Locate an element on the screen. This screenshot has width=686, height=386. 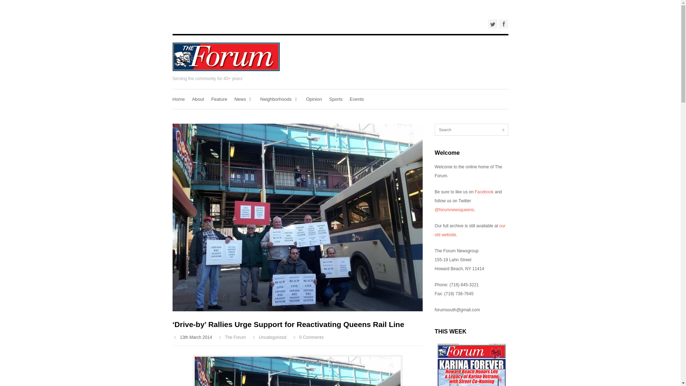
Posts by The Forum is located at coordinates (235, 337).